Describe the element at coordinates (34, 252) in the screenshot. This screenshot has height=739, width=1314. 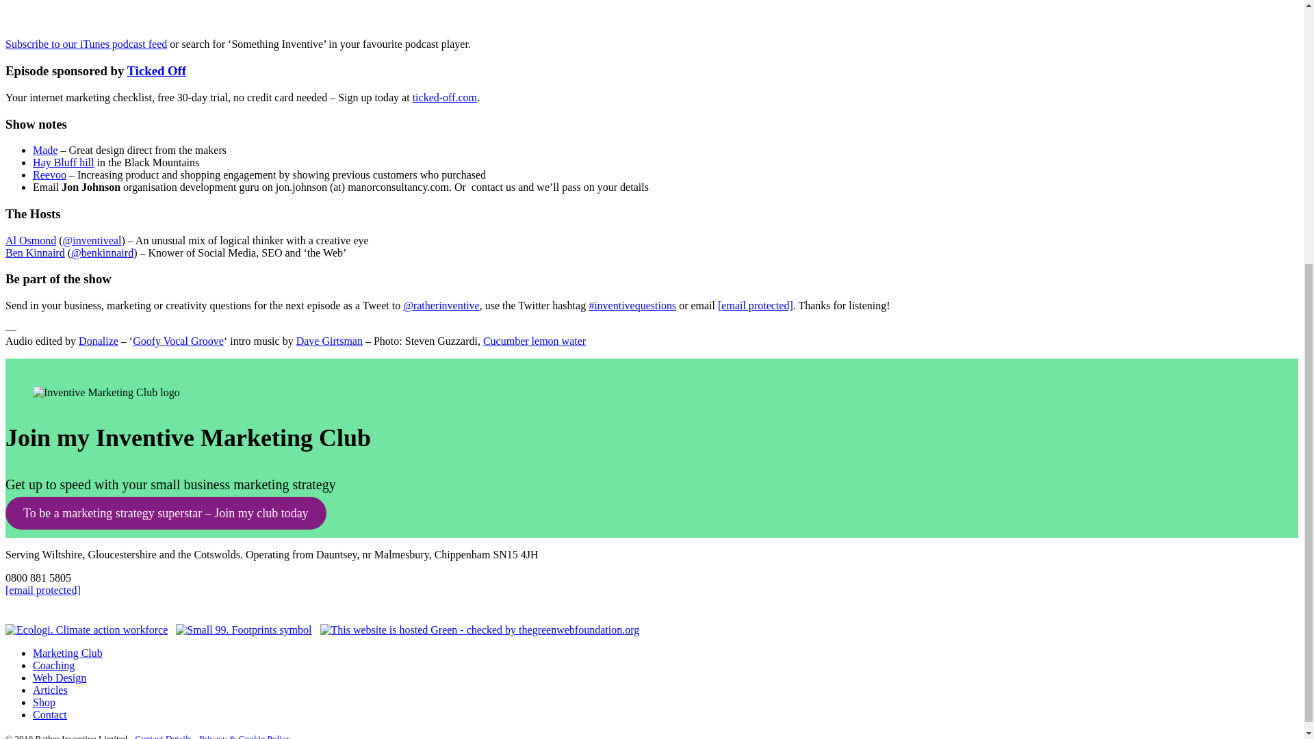
I see `Ben Kinnaird` at that location.